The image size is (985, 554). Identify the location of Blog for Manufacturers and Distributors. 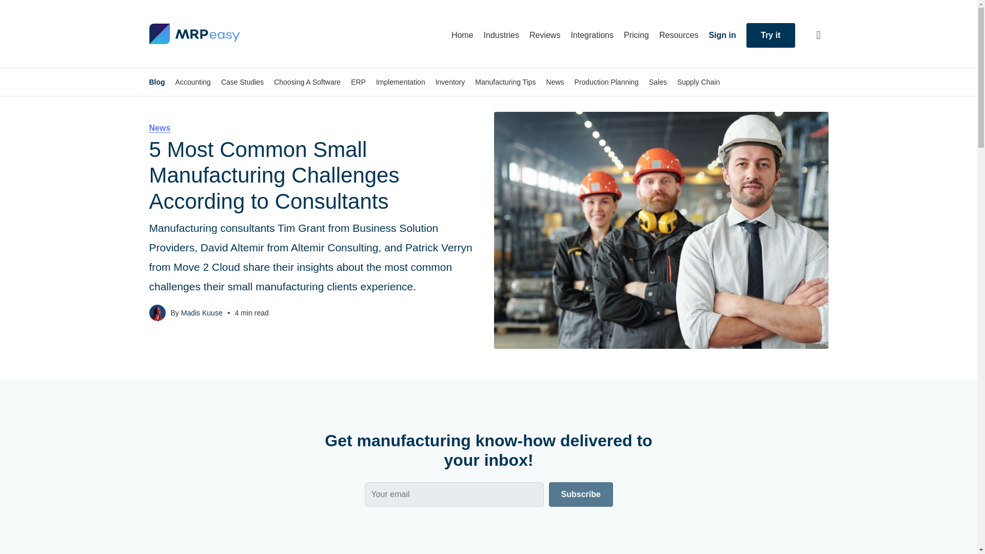
(194, 34).